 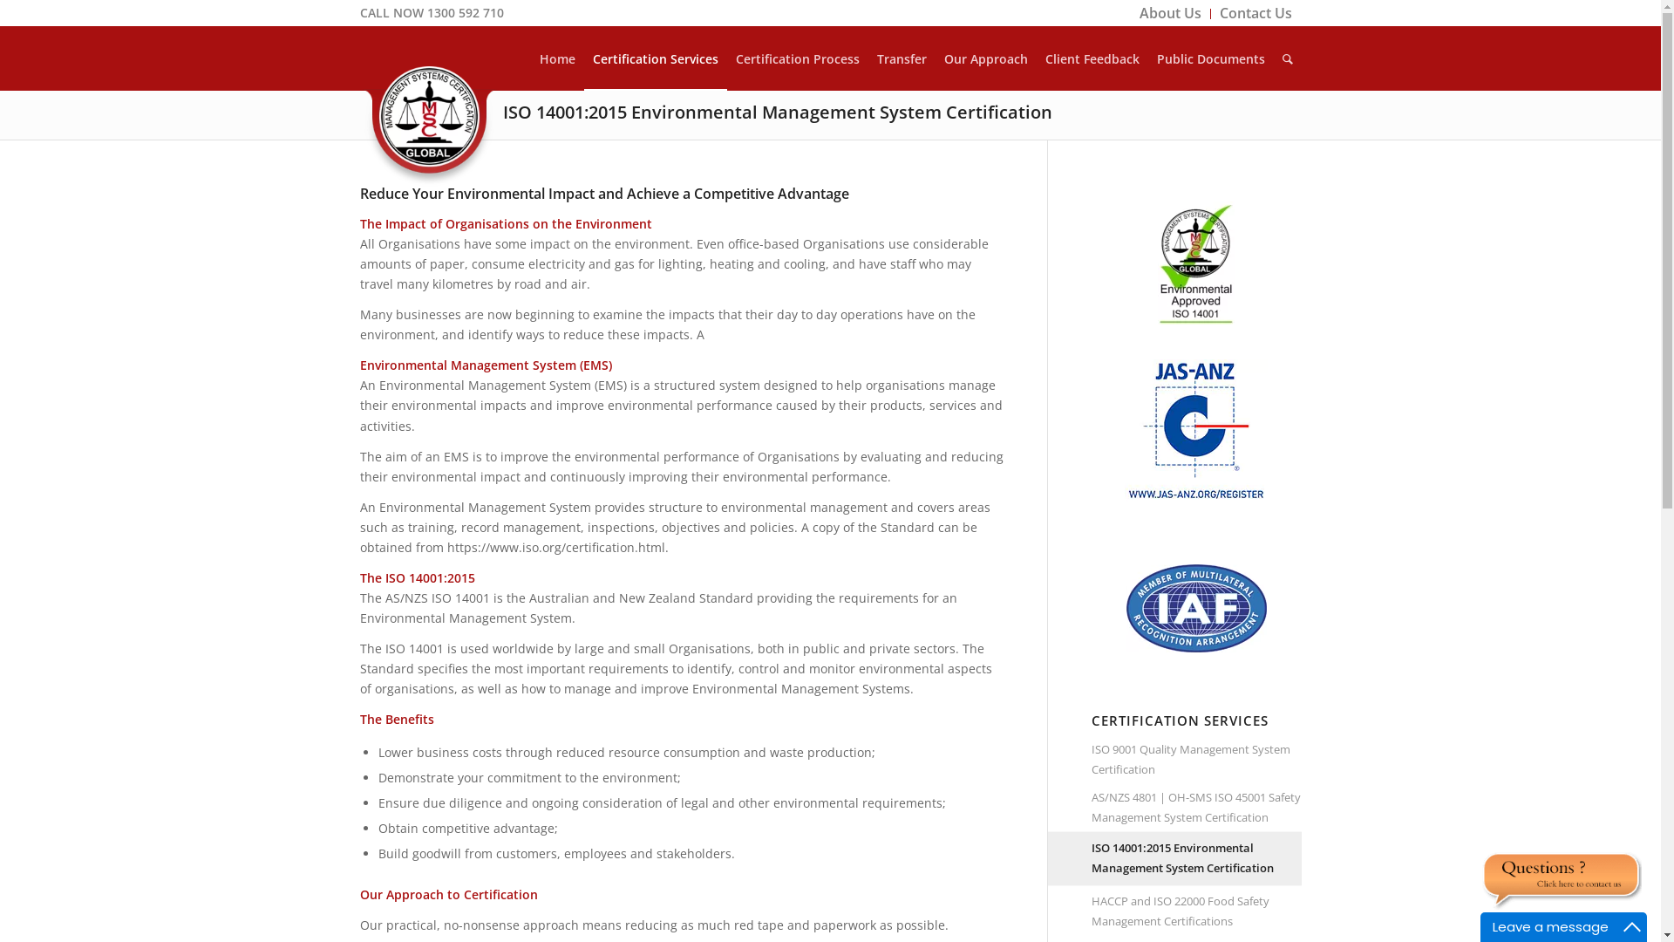 What do you see at coordinates (429, 126) in the screenshot?
I see `msclogo` at bounding box center [429, 126].